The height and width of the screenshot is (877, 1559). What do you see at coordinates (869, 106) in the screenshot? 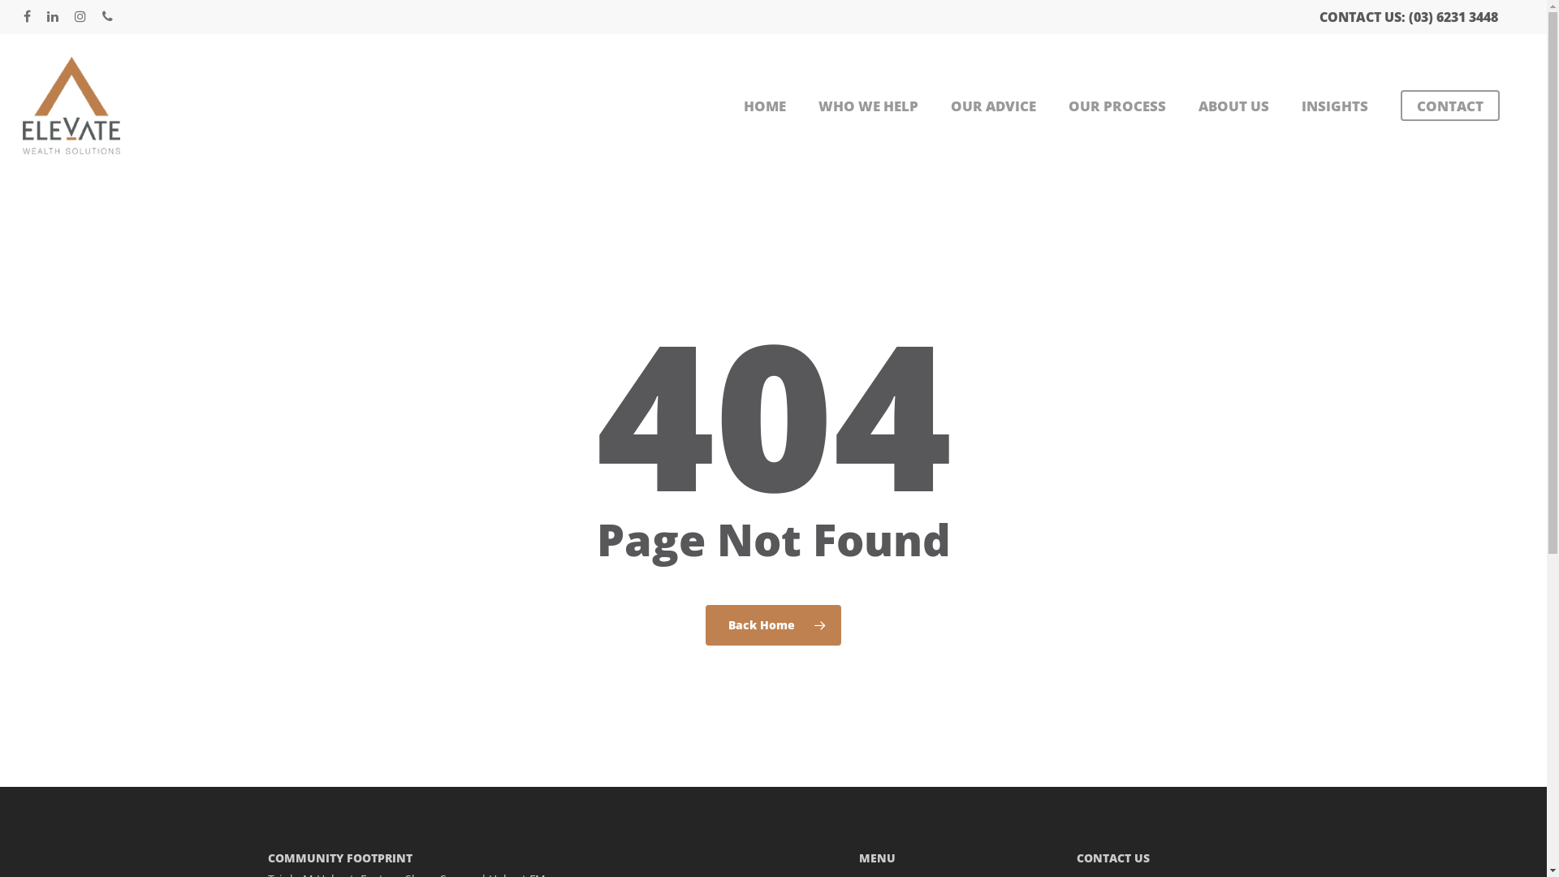
I see `WHO WE HELP` at bounding box center [869, 106].